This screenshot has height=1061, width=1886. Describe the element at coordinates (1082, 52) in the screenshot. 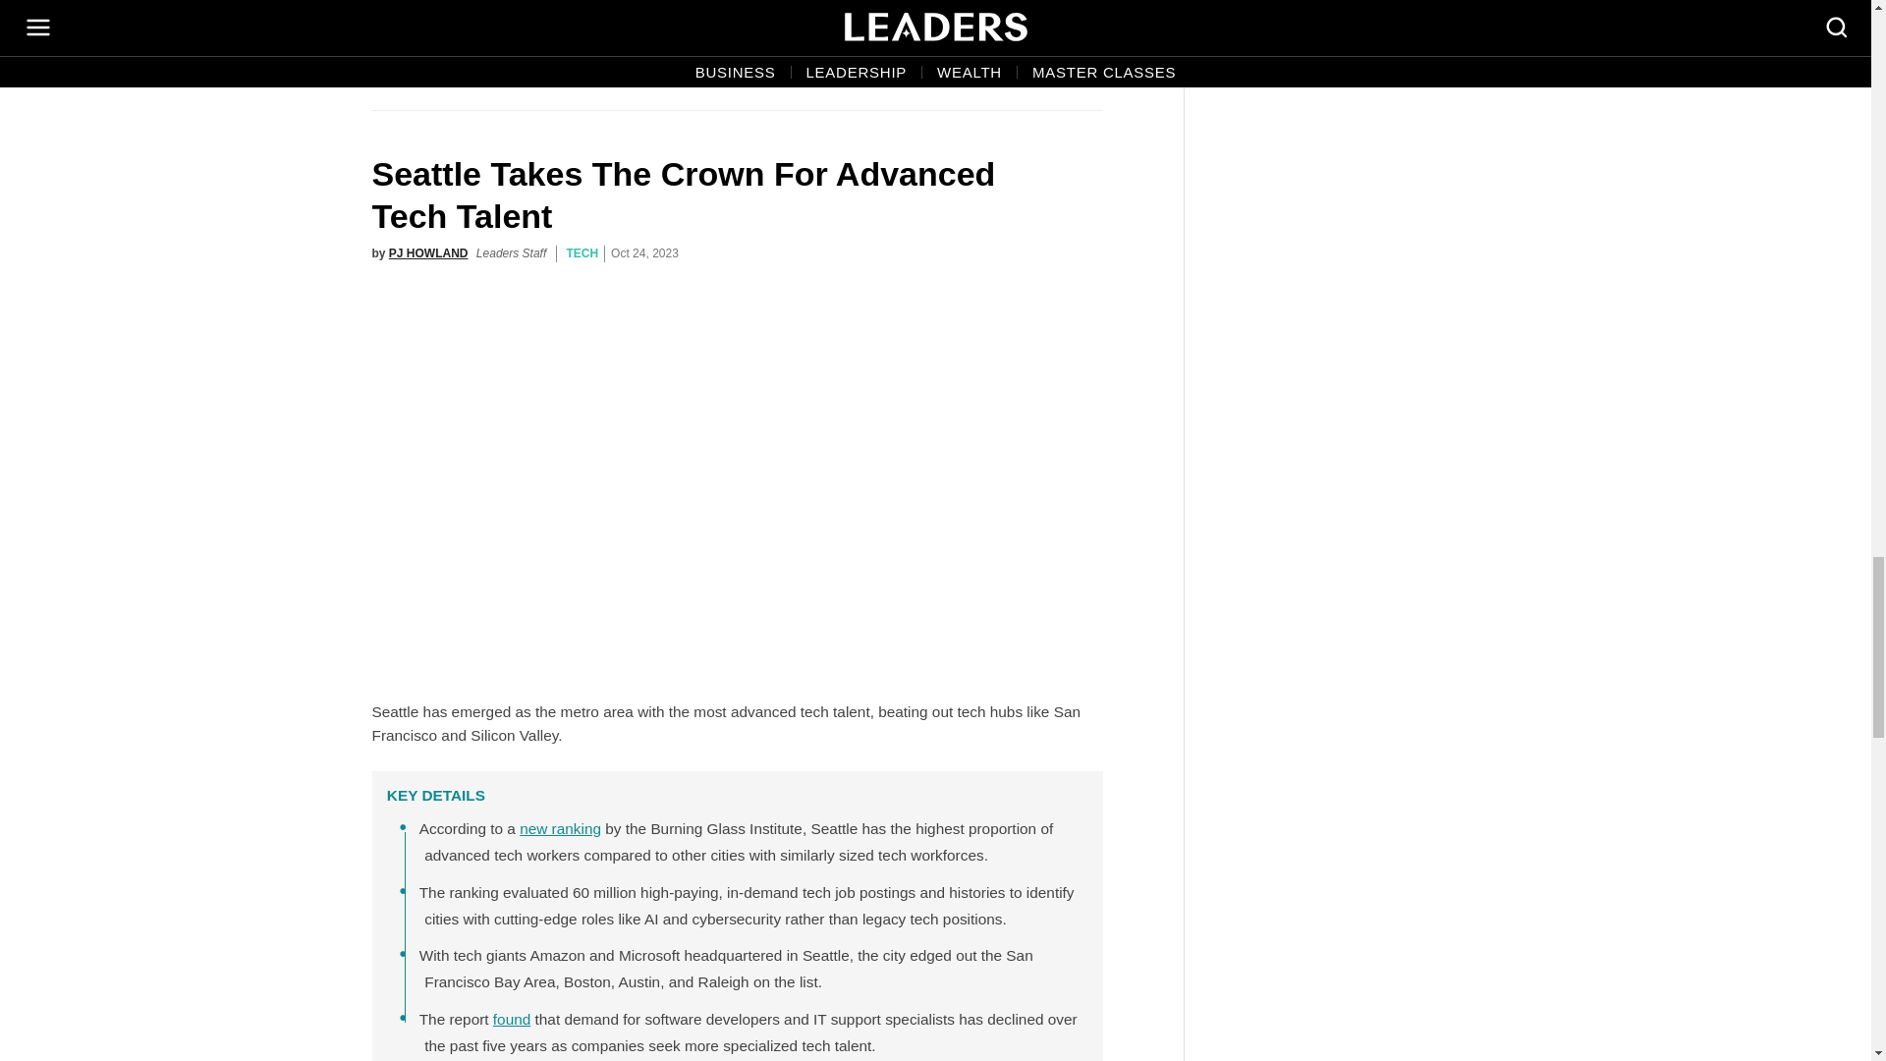

I see `Share on LinkedIn` at that location.